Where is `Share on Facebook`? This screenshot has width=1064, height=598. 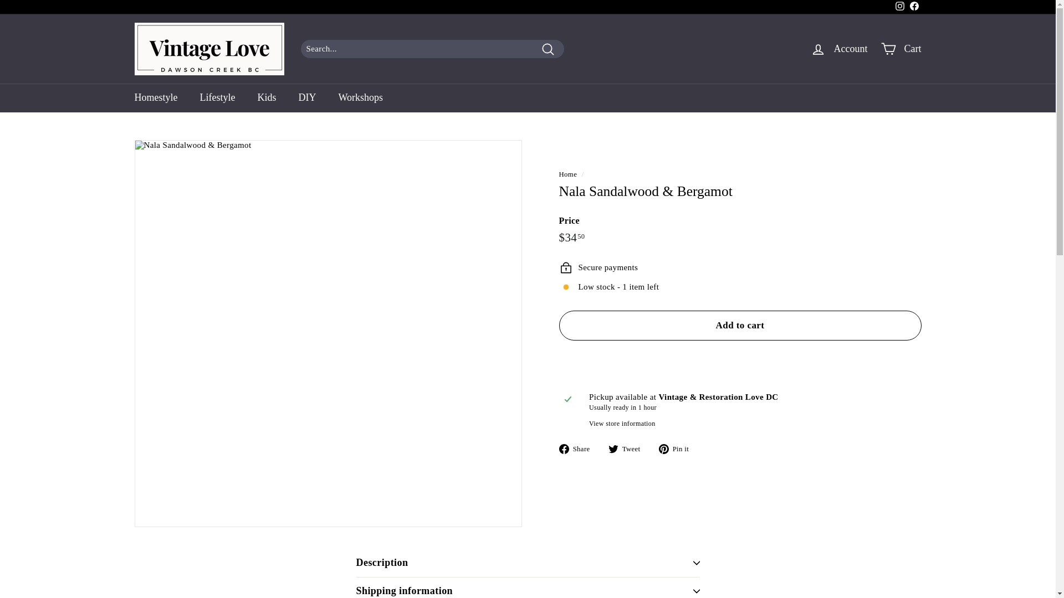 Share on Facebook is located at coordinates (579, 449).